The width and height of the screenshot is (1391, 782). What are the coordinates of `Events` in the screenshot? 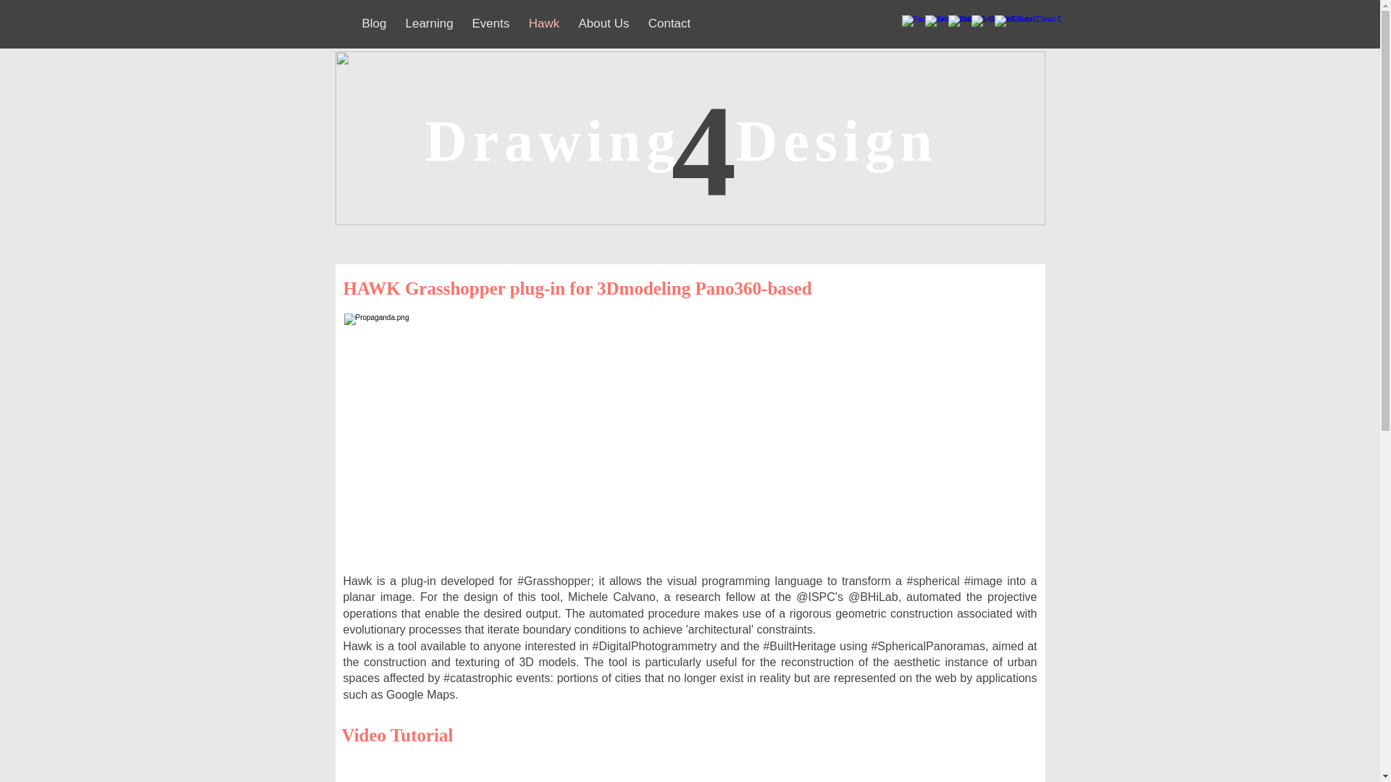 It's located at (490, 22).